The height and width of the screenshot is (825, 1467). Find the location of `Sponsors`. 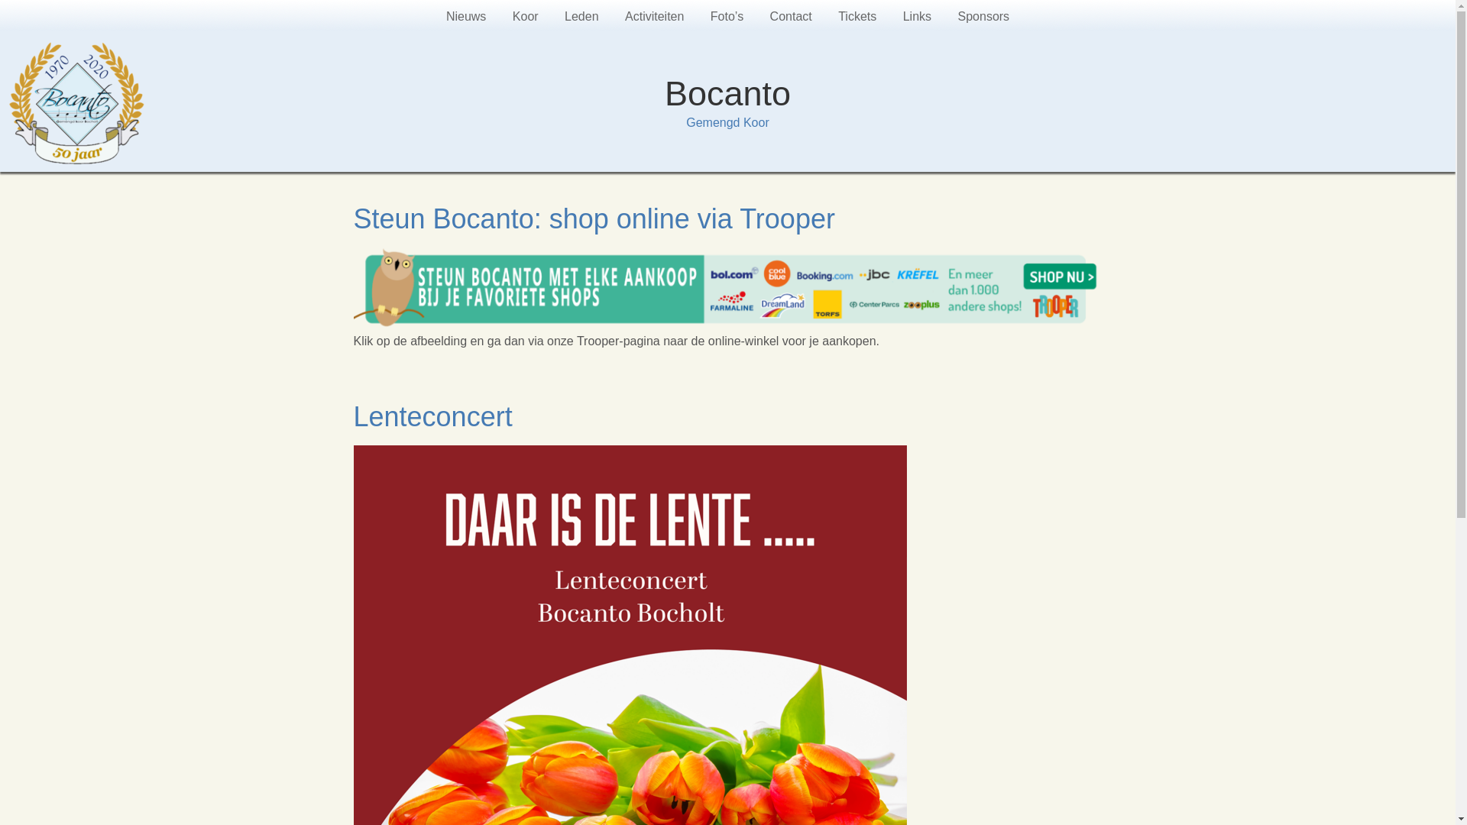

Sponsors is located at coordinates (984, 17).